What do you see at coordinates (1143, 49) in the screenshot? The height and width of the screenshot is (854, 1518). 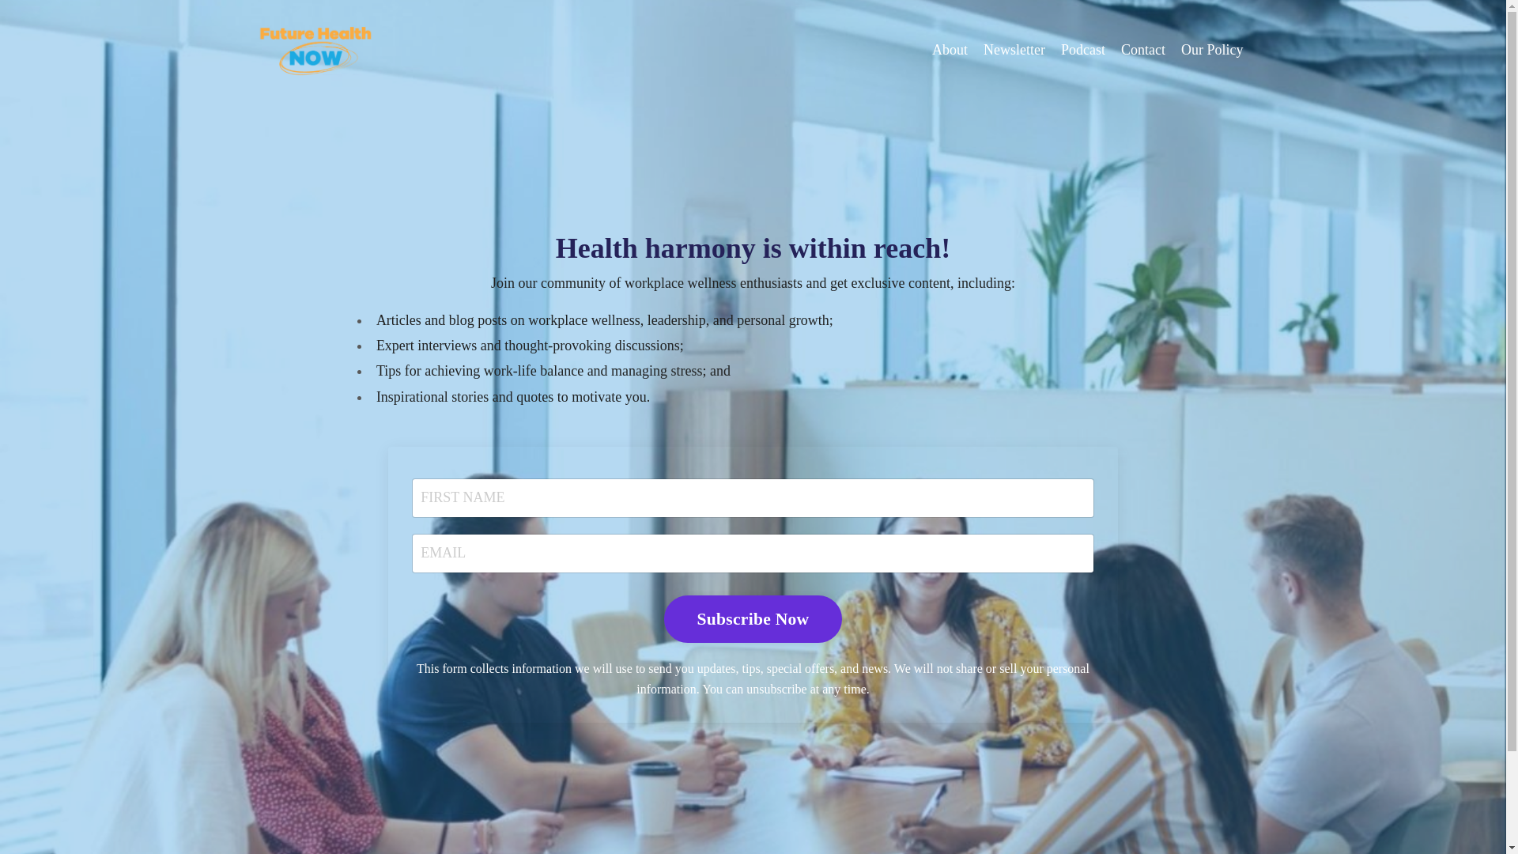 I see `Contact` at bounding box center [1143, 49].